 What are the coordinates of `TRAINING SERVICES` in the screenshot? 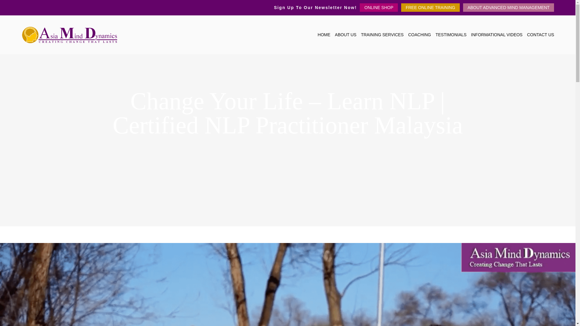 It's located at (382, 34).